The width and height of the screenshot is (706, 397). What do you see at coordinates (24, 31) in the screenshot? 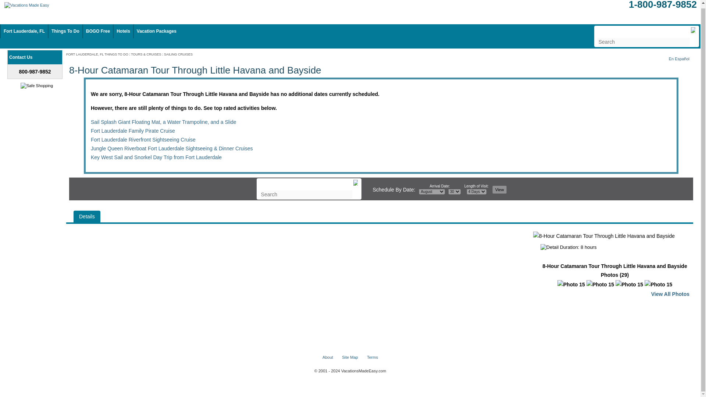
I see `Fort Lauderdale, FL` at bounding box center [24, 31].